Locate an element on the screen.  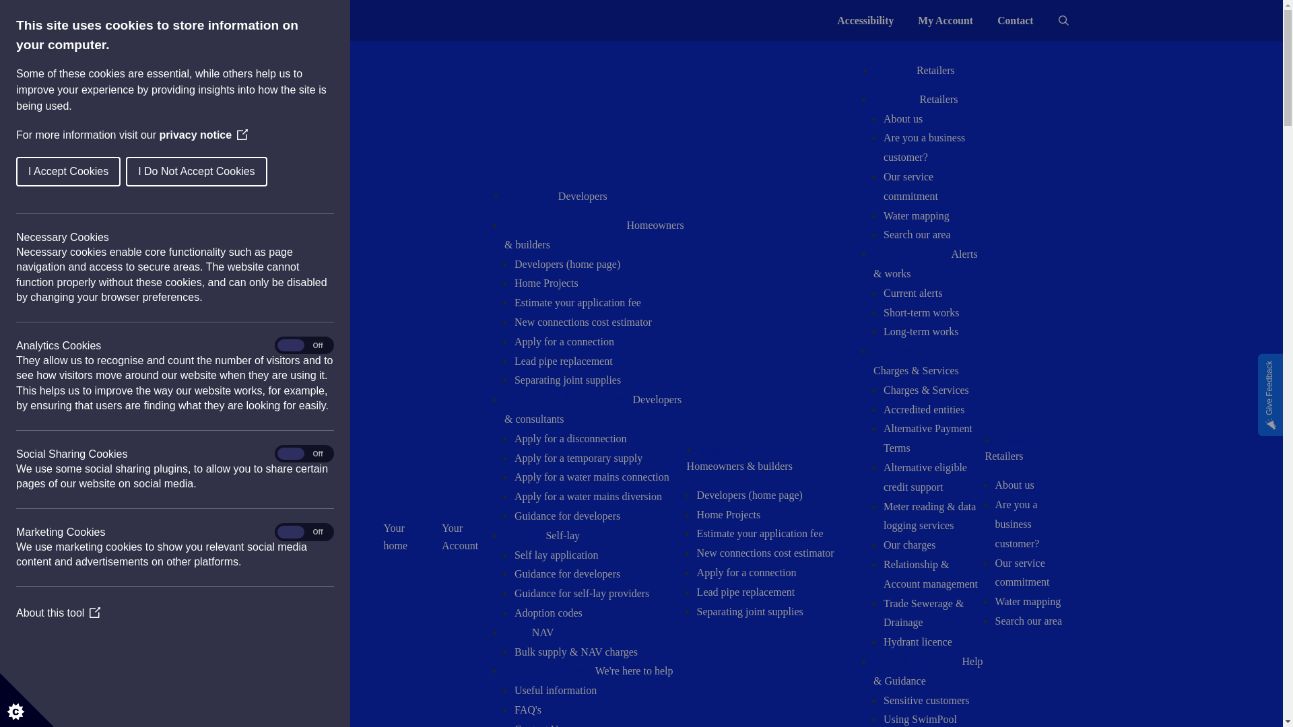
Accessibility is located at coordinates (865, 22).